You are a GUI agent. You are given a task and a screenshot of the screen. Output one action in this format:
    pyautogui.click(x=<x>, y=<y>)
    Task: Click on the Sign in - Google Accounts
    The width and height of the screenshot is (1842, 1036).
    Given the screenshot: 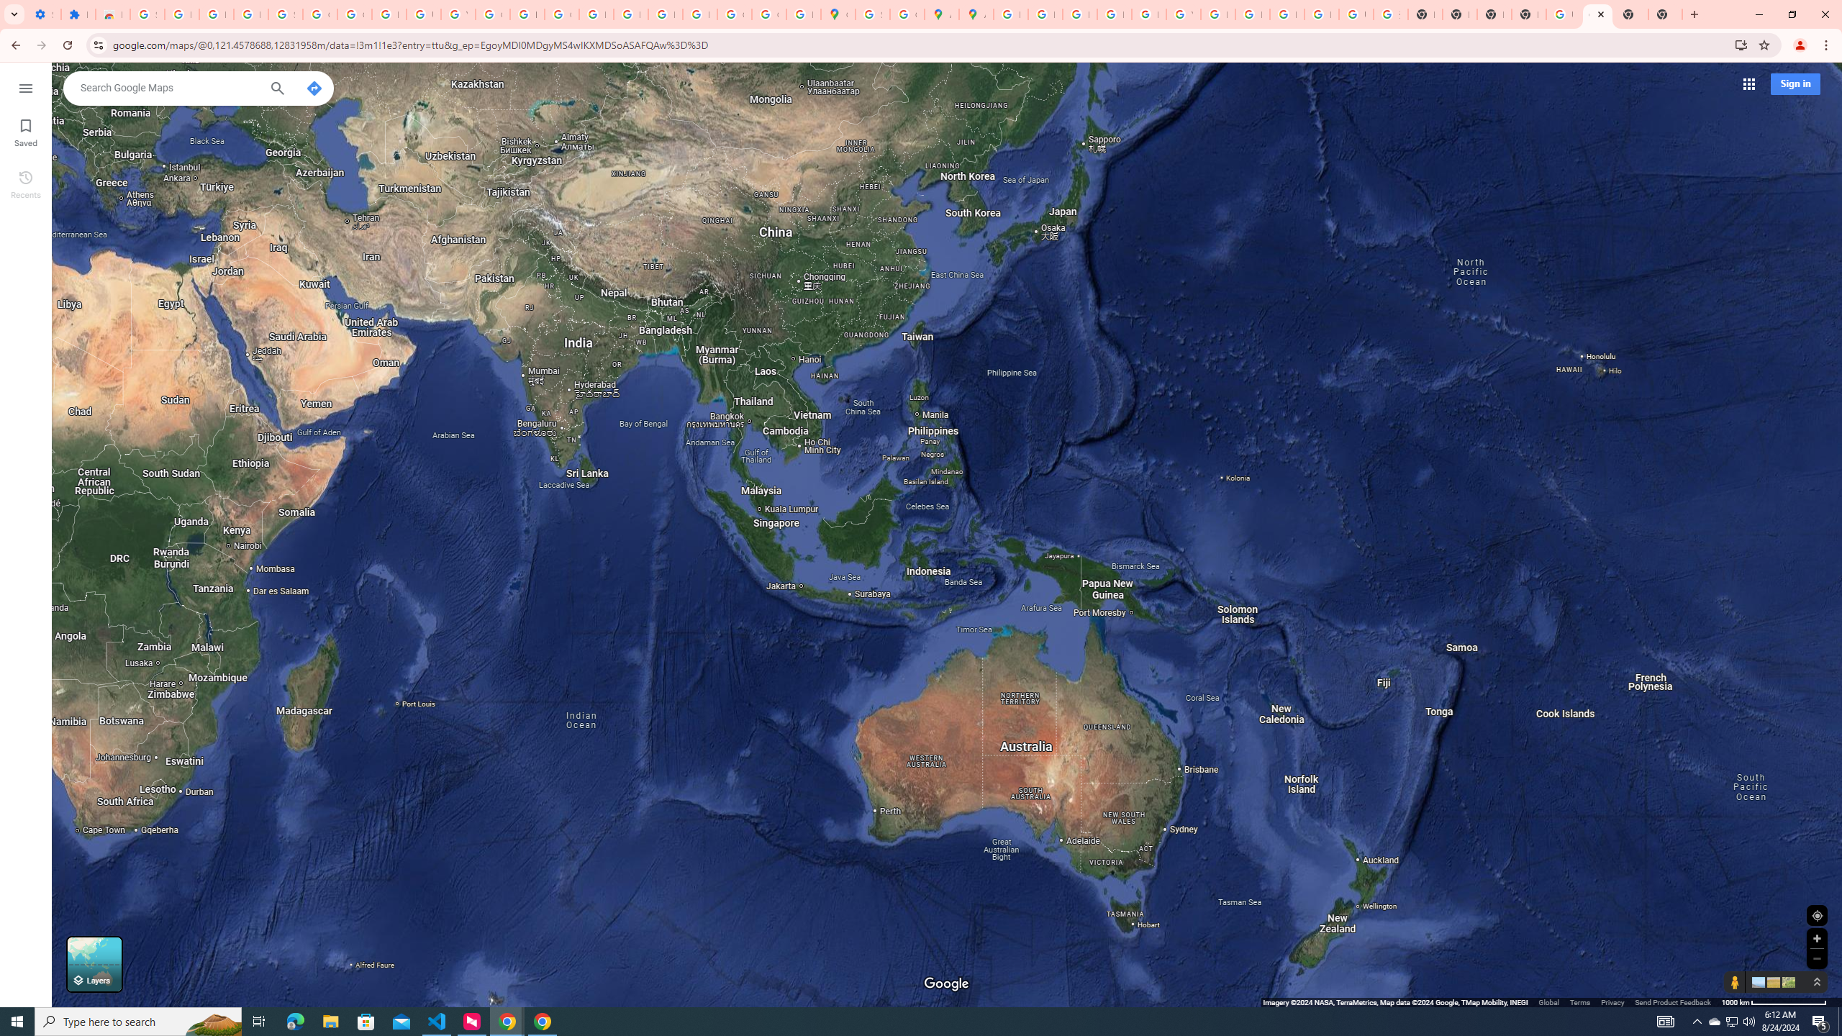 What is the action you would take?
    pyautogui.click(x=873, y=14)
    